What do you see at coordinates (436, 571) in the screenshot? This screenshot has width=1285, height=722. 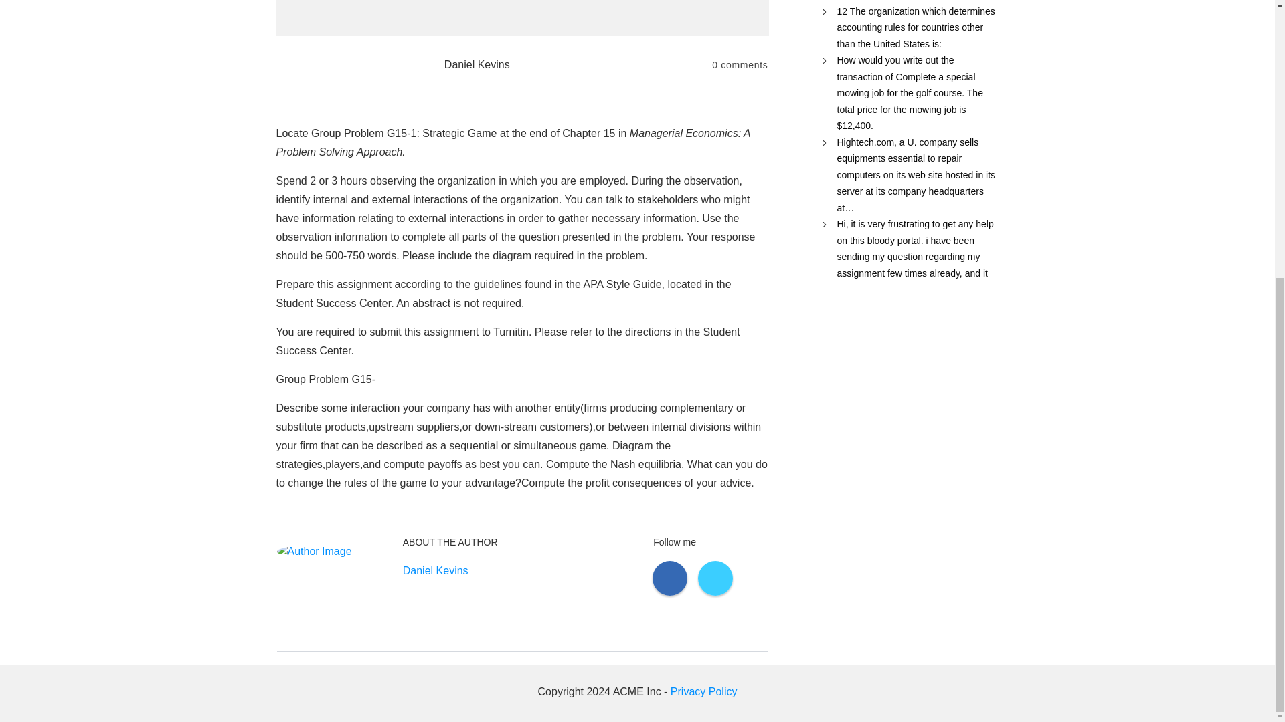 I see `Daniel Kevins` at bounding box center [436, 571].